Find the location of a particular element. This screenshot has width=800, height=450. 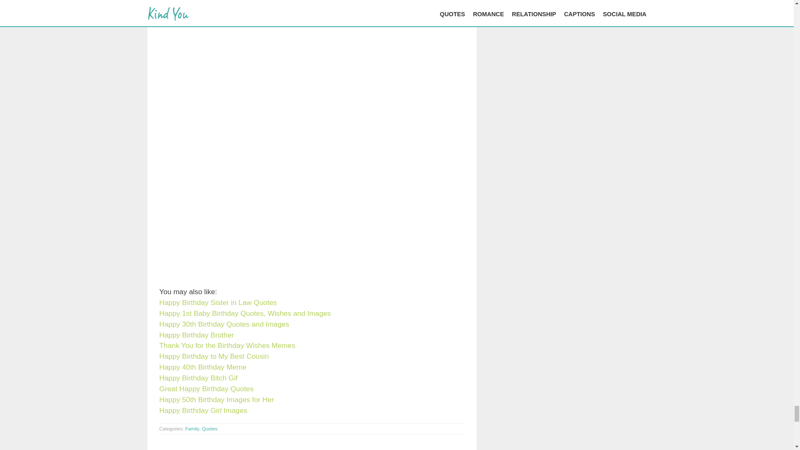

Happy Birthday Girl Images is located at coordinates (203, 410).